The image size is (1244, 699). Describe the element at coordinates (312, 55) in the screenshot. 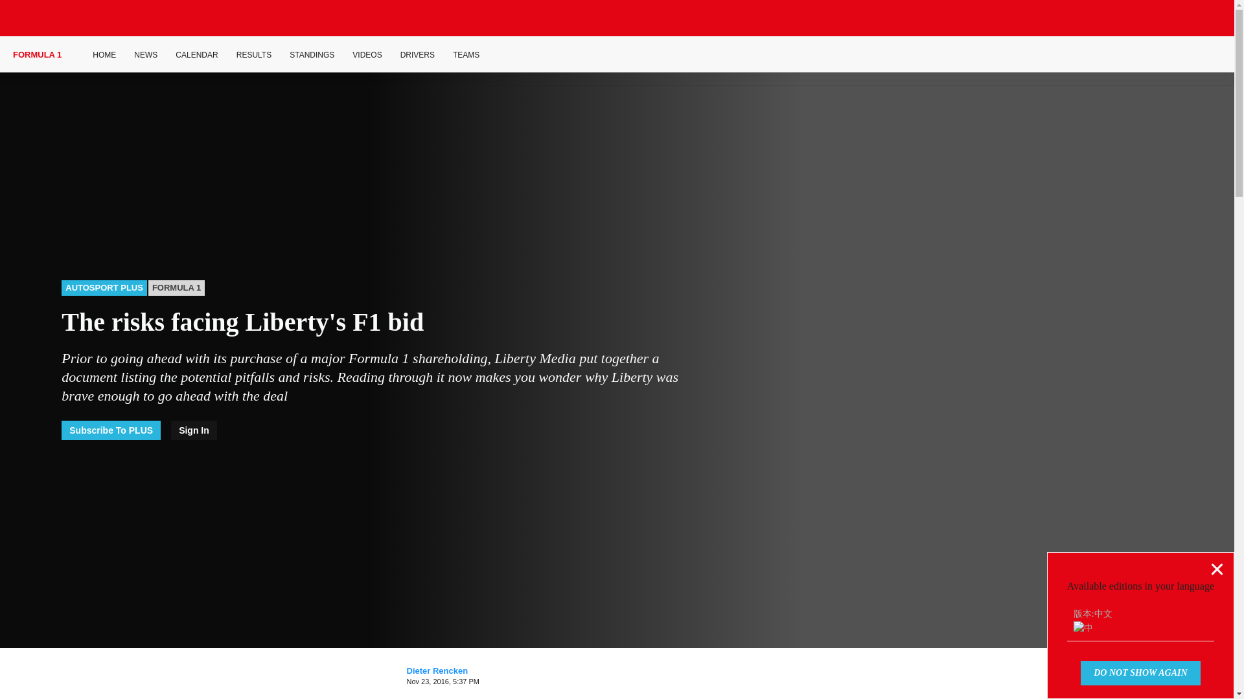

I see `STANDINGS` at that location.